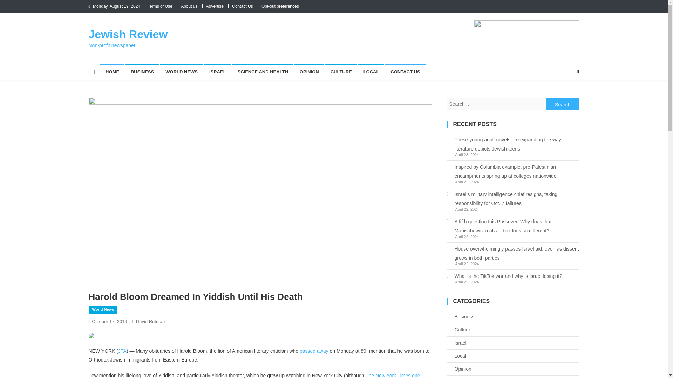 The height and width of the screenshot is (378, 673). Describe the element at coordinates (309, 72) in the screenshot. I see `OPINION` at that location.